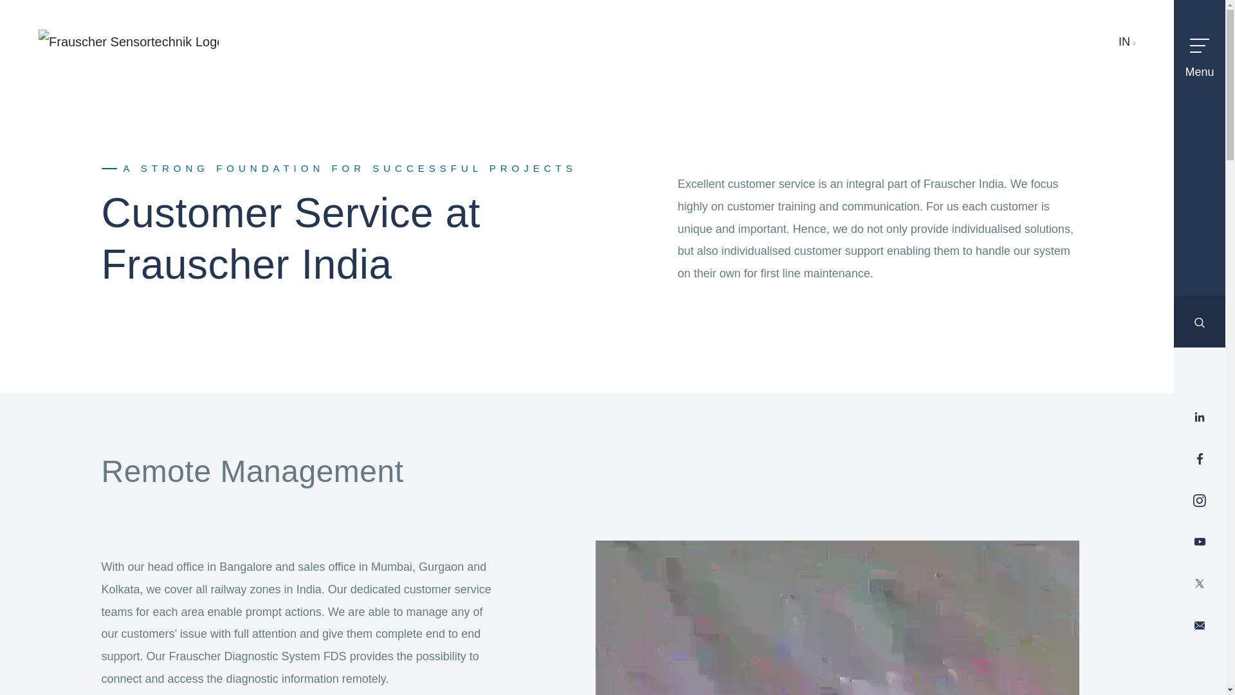  I want to click on IN, so click(1127, 41).